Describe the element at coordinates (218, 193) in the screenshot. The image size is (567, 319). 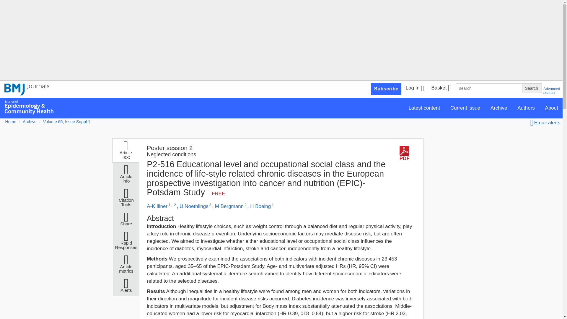
I see `You have access` at that location.